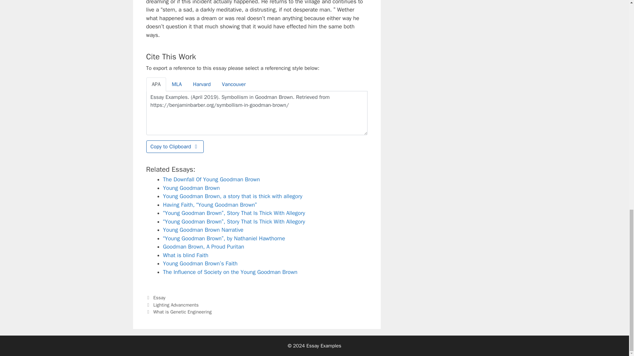  What do you see at coordinates (203, 230) in the screenshot?
I see `Young Goodman Brown Narrative` at bounding box center [203, 230].